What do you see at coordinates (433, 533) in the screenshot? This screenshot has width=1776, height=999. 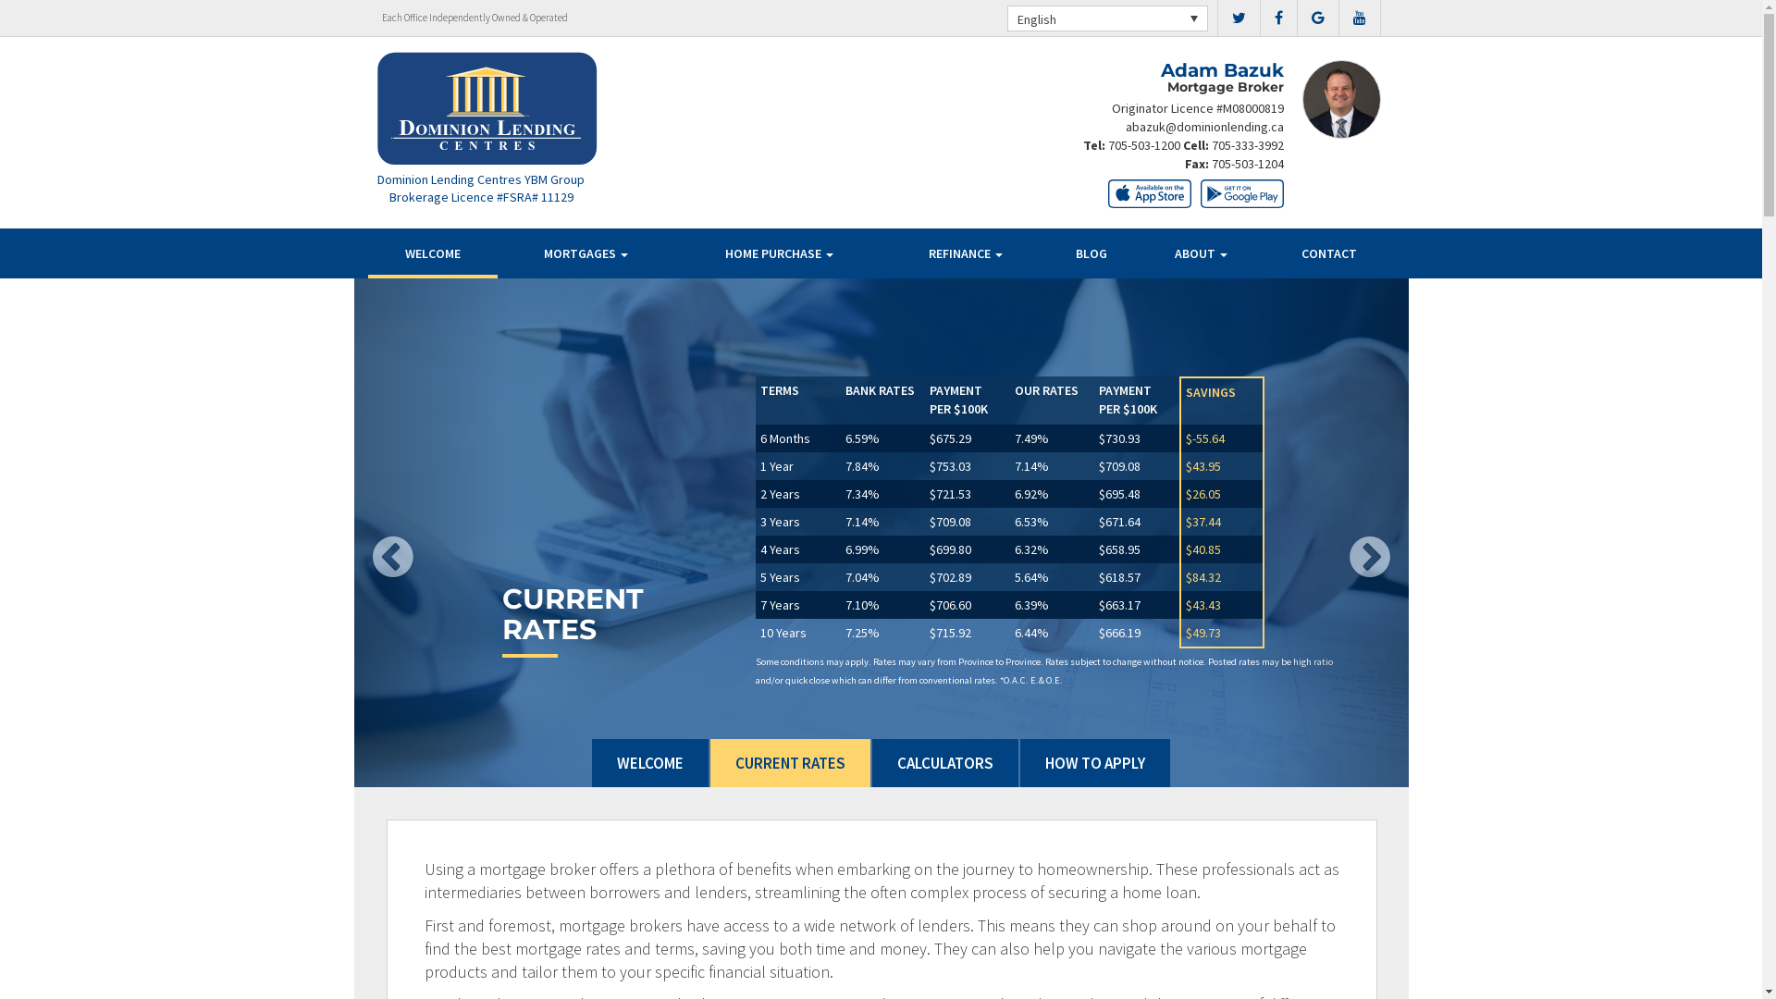 I see `Previous` at bounding box center [433, 533].